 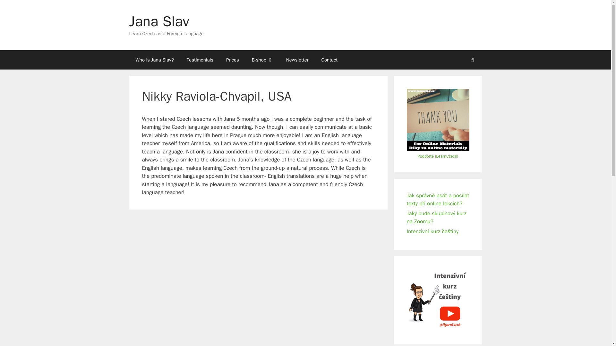 What do you see at coordinates (262, 60) in the screenshot?
I see `E-shop` at bounding box center [262, 60].